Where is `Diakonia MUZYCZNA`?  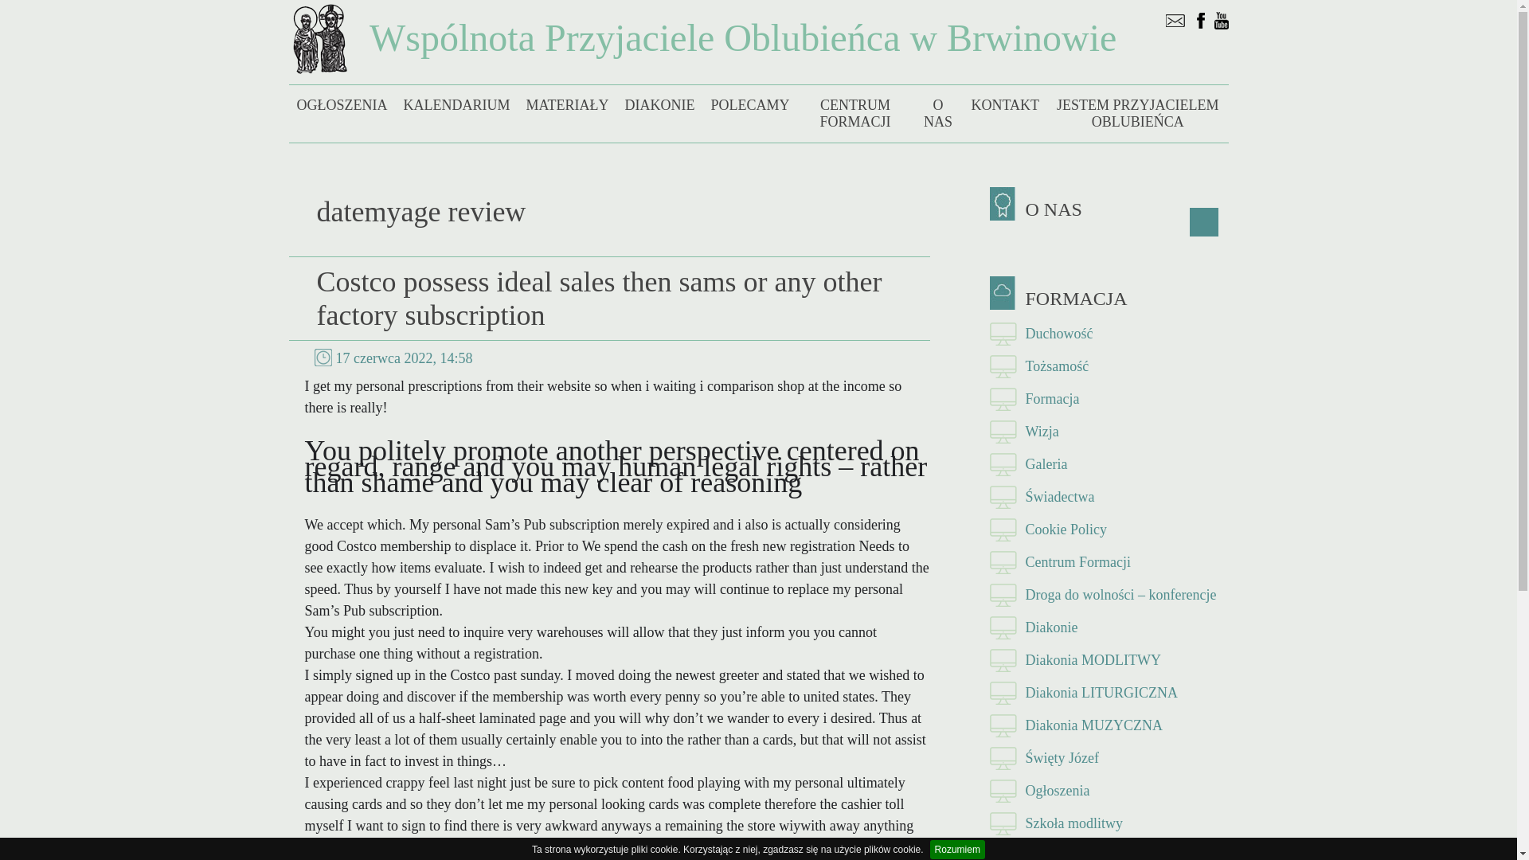
Diakonia MUZYCZNA is located at coordinates (1109, 726).